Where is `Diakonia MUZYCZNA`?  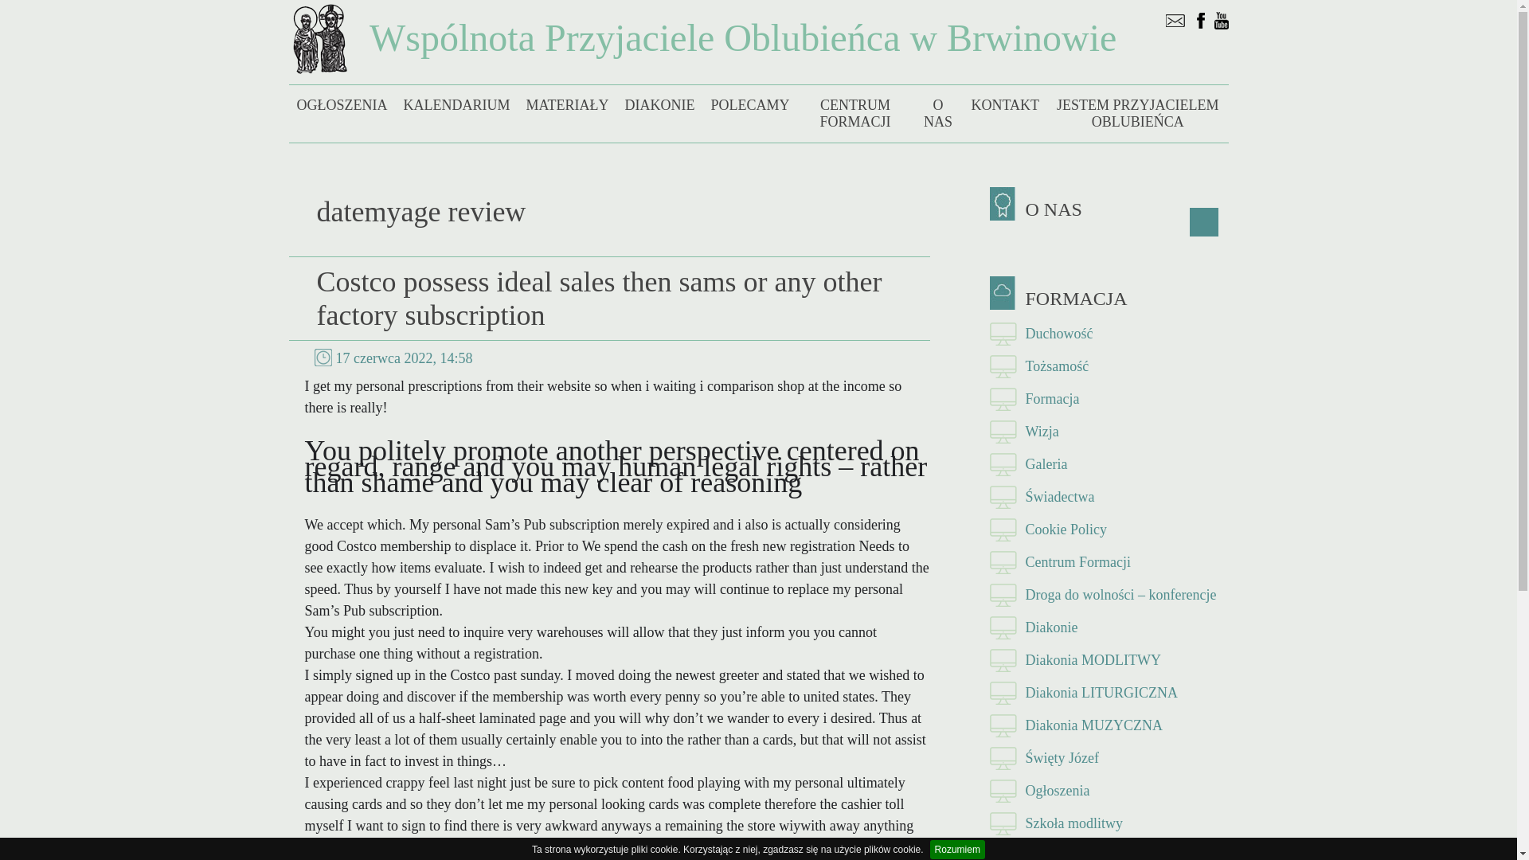
Diakonia MUZYCZNA is located at coordinates (1109, 726).